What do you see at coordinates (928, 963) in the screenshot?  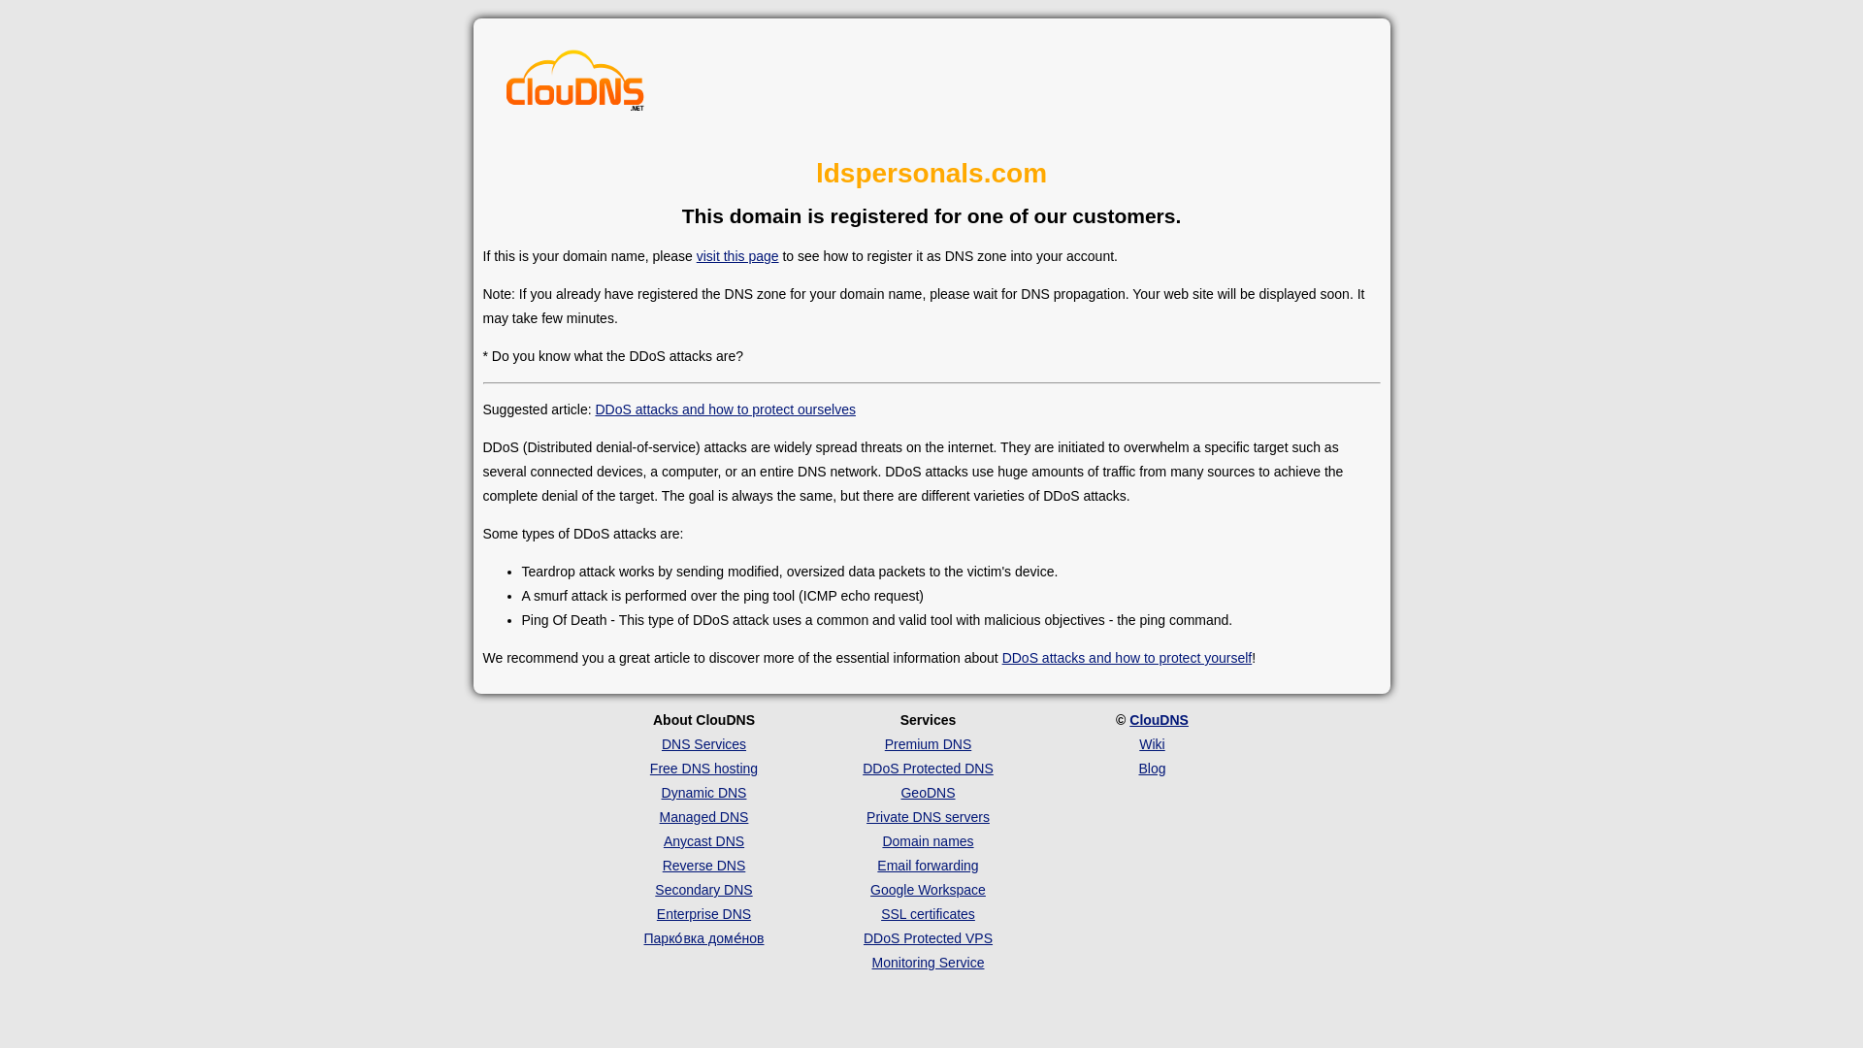 I see `Monitoring Service` at bounding box center [928, 963].